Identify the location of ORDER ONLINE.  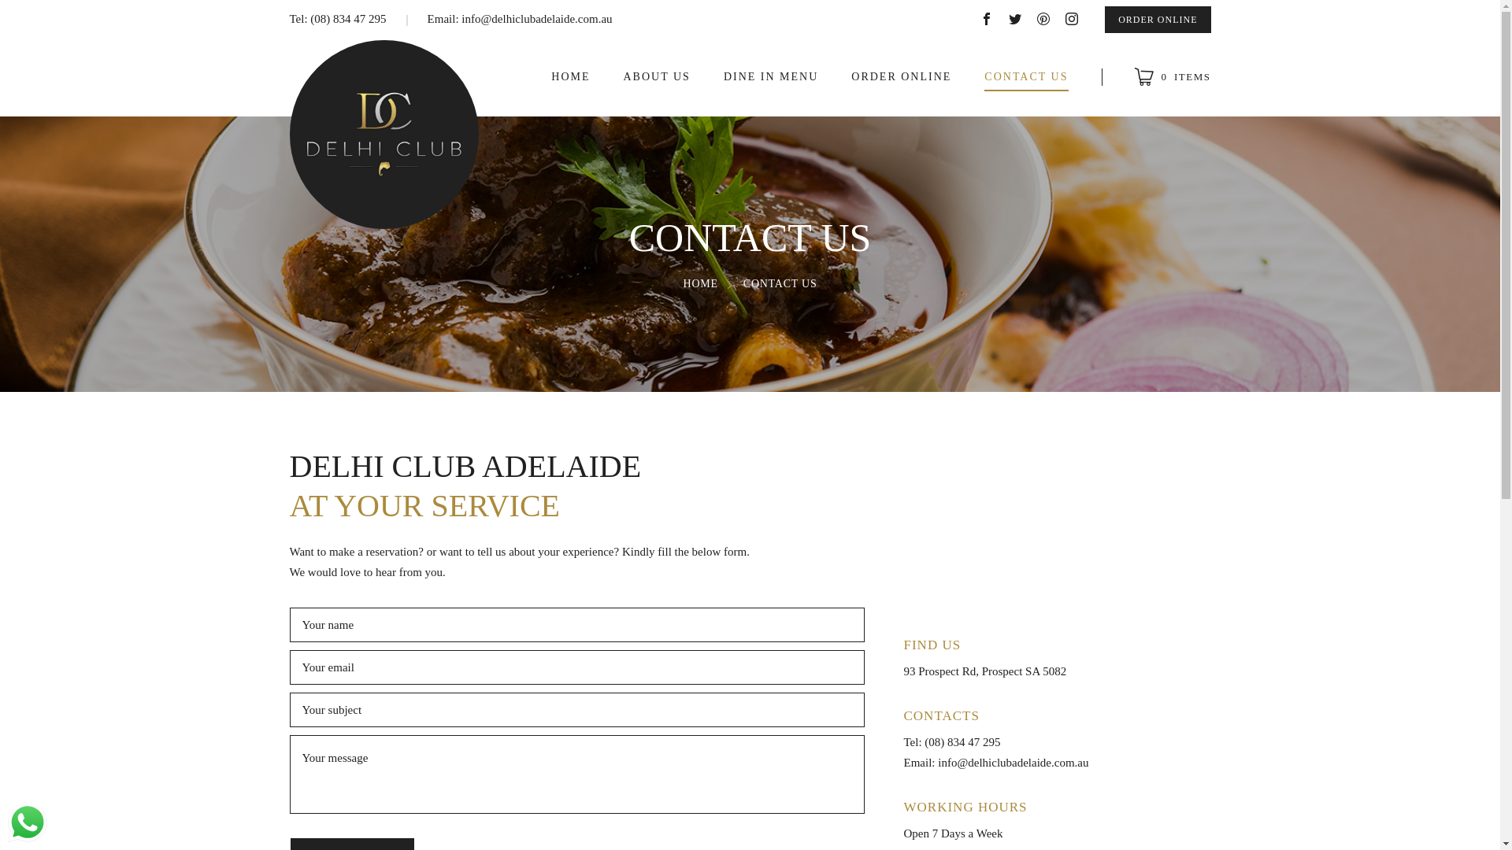
(901, 77).